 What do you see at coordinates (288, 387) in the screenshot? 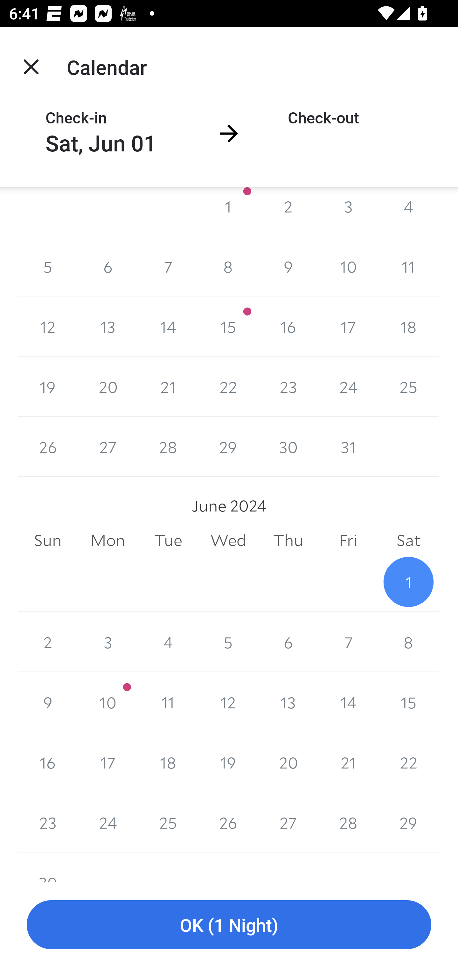
I see `23 23 May 2024` at bounding box center [288, 387].